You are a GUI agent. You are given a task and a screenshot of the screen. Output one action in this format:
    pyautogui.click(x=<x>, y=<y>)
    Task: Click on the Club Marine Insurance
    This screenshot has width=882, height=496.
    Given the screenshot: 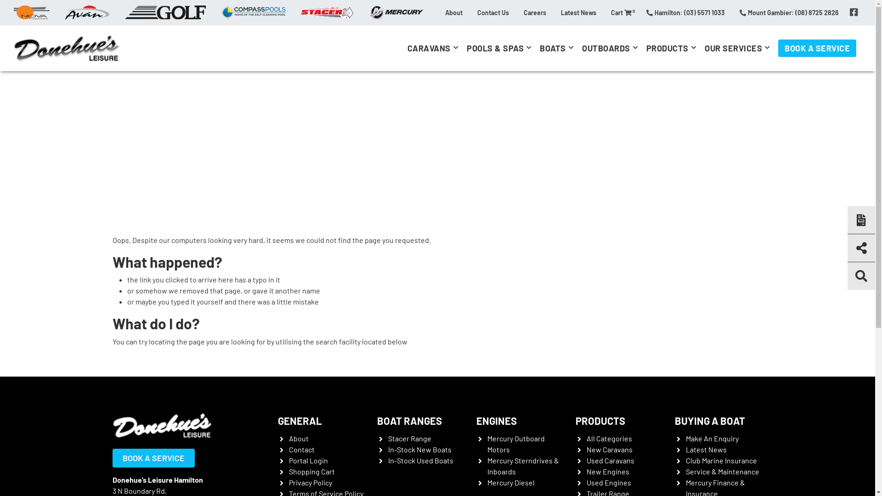 What is the action you would take?
    pyautogui.click(x=721, y=460)
    